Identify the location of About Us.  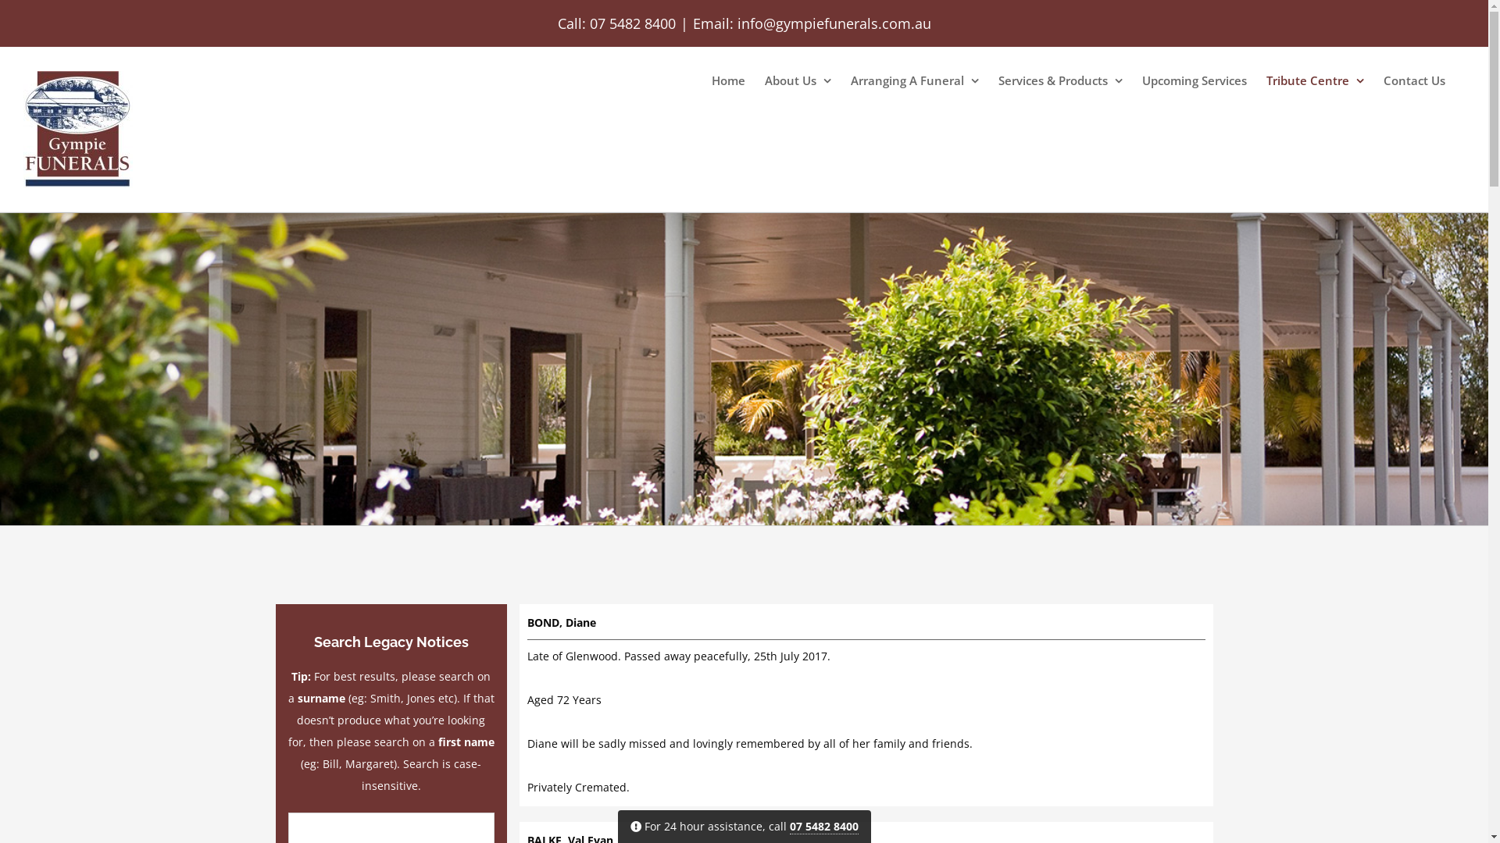
(798, 80).